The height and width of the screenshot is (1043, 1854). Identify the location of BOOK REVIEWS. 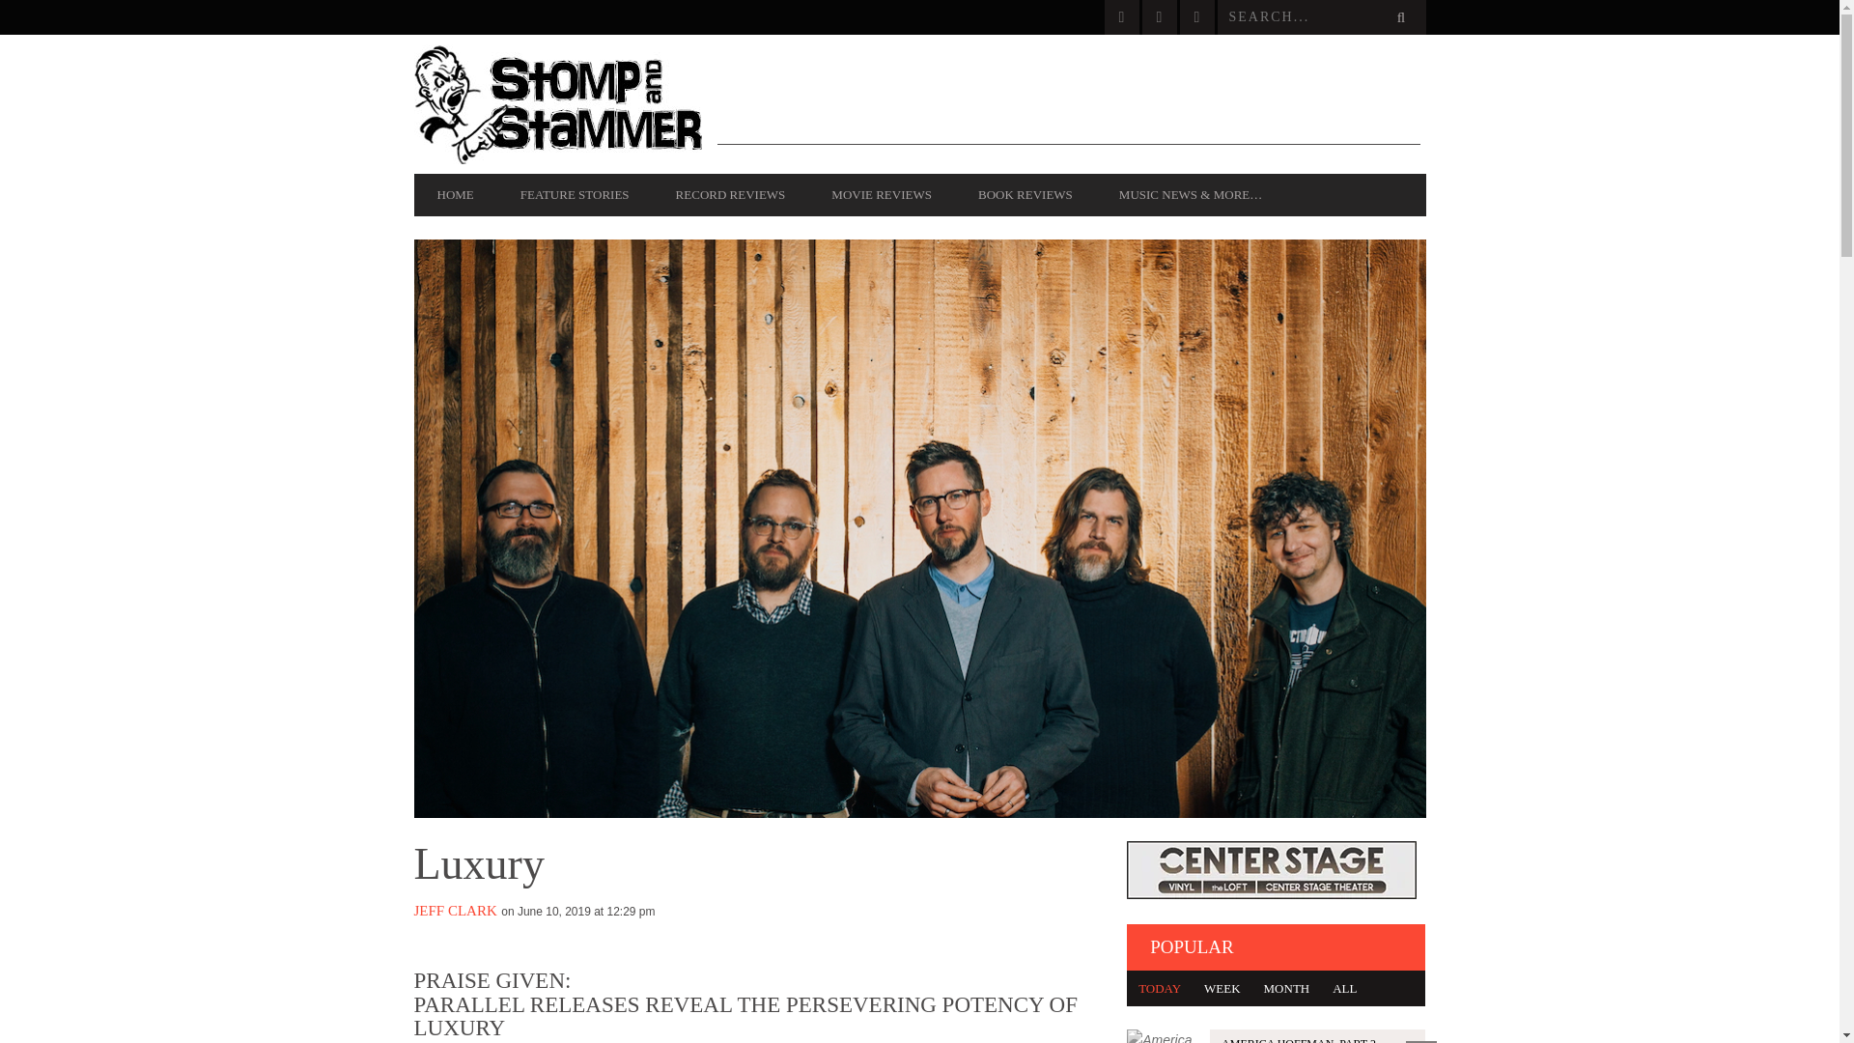
(1025, 195).